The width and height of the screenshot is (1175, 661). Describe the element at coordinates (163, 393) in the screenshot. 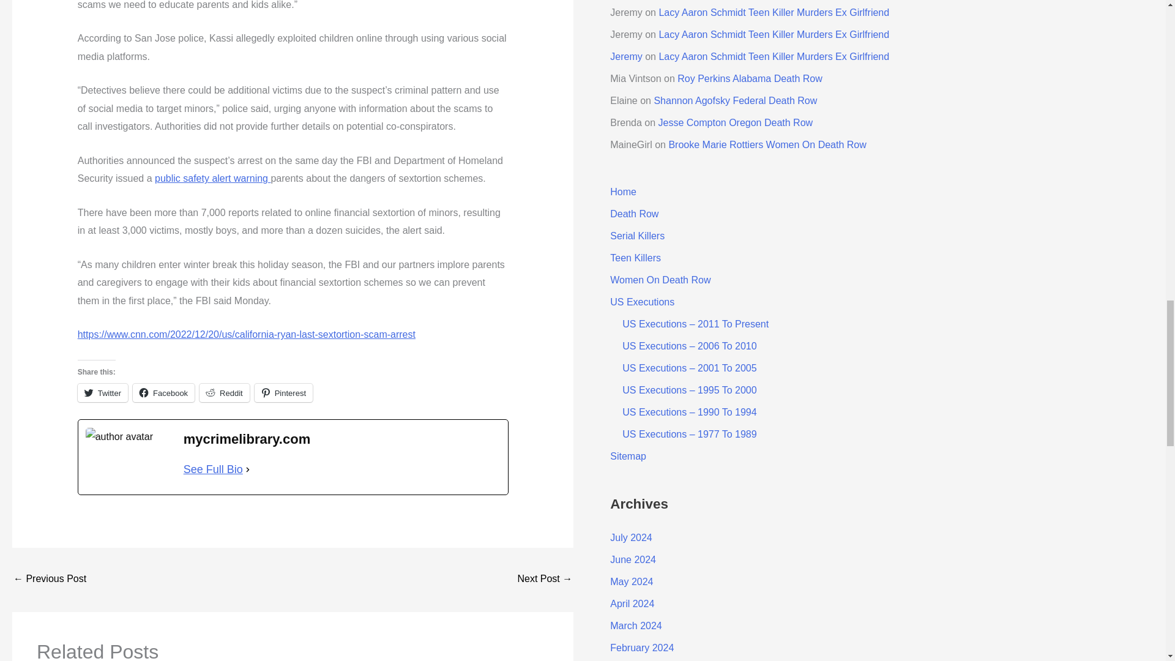

I see `Click to share on Facebook` at that location.